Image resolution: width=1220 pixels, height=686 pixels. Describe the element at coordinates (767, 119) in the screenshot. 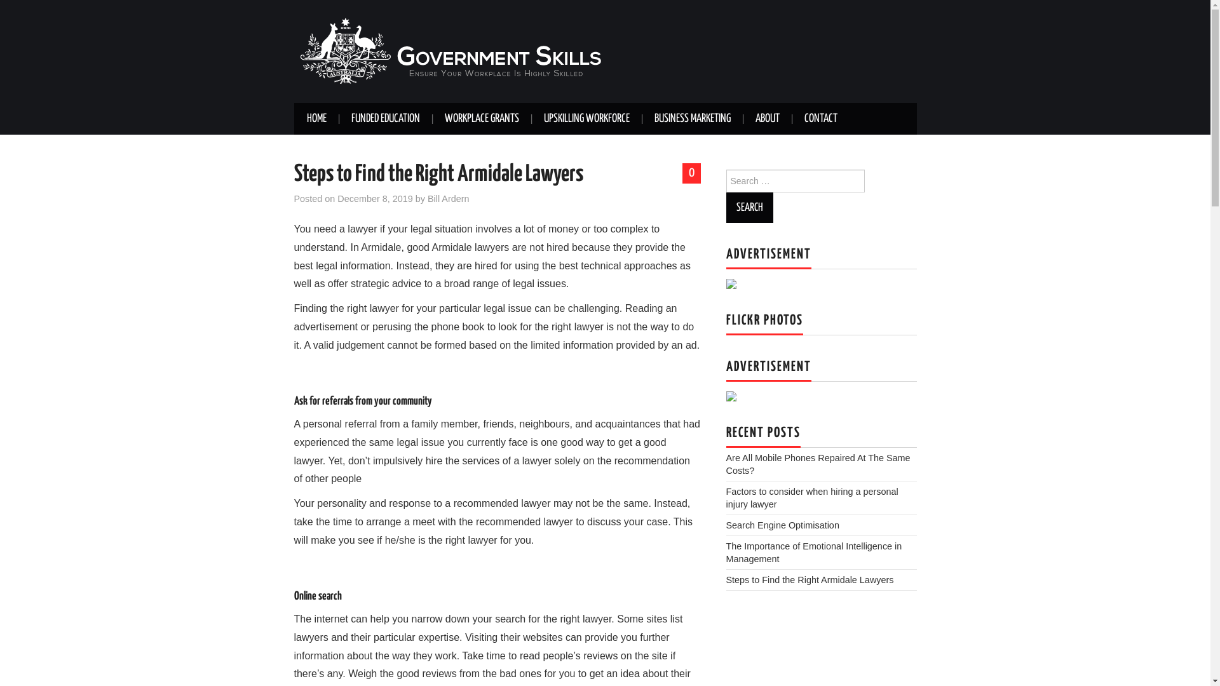

I see `ABOUT` at that location.